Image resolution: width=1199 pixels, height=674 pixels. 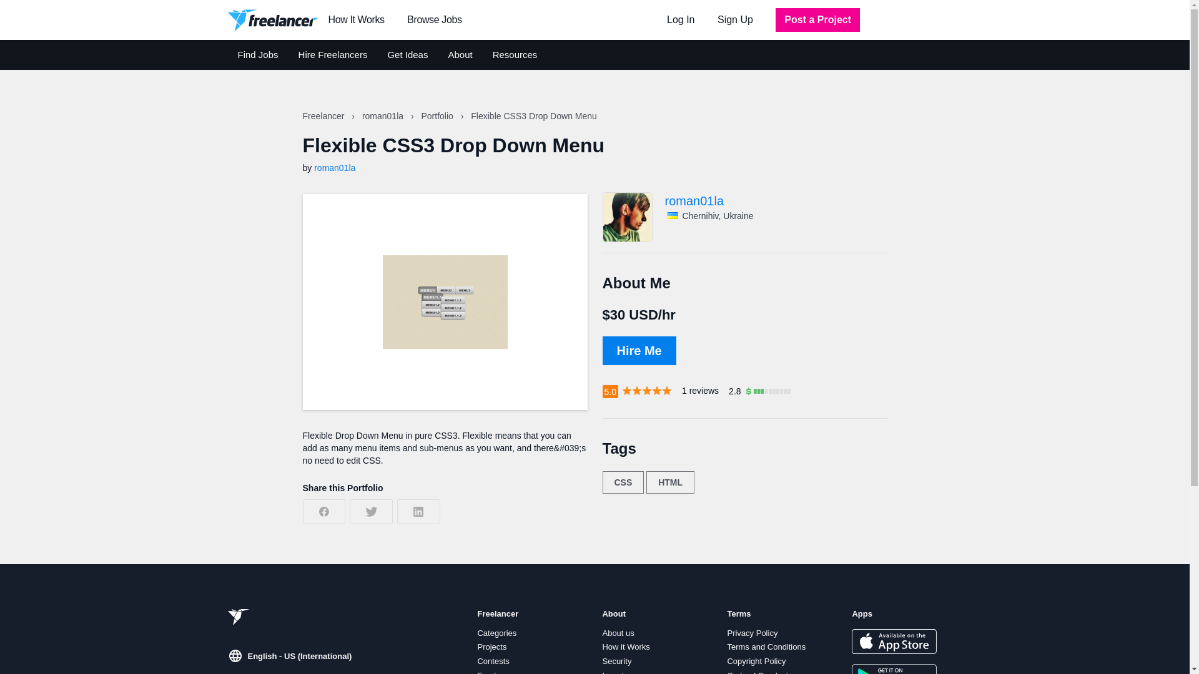 What do you see at coordinates (669, 482) in the screenshot?
I see `HTML` at bounding box center [669, 482].